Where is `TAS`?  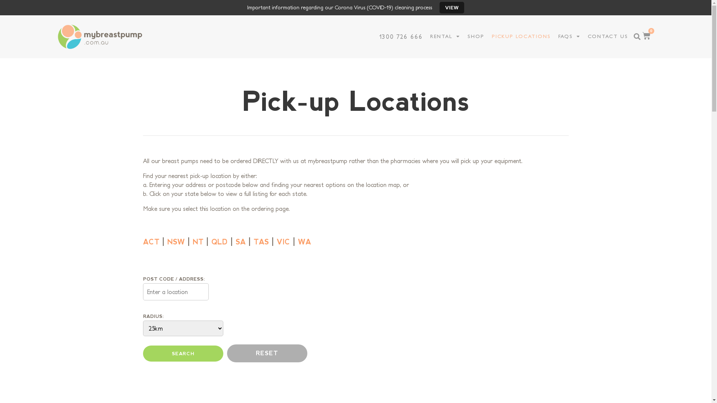
TAS is located at coordinates (261, 242).